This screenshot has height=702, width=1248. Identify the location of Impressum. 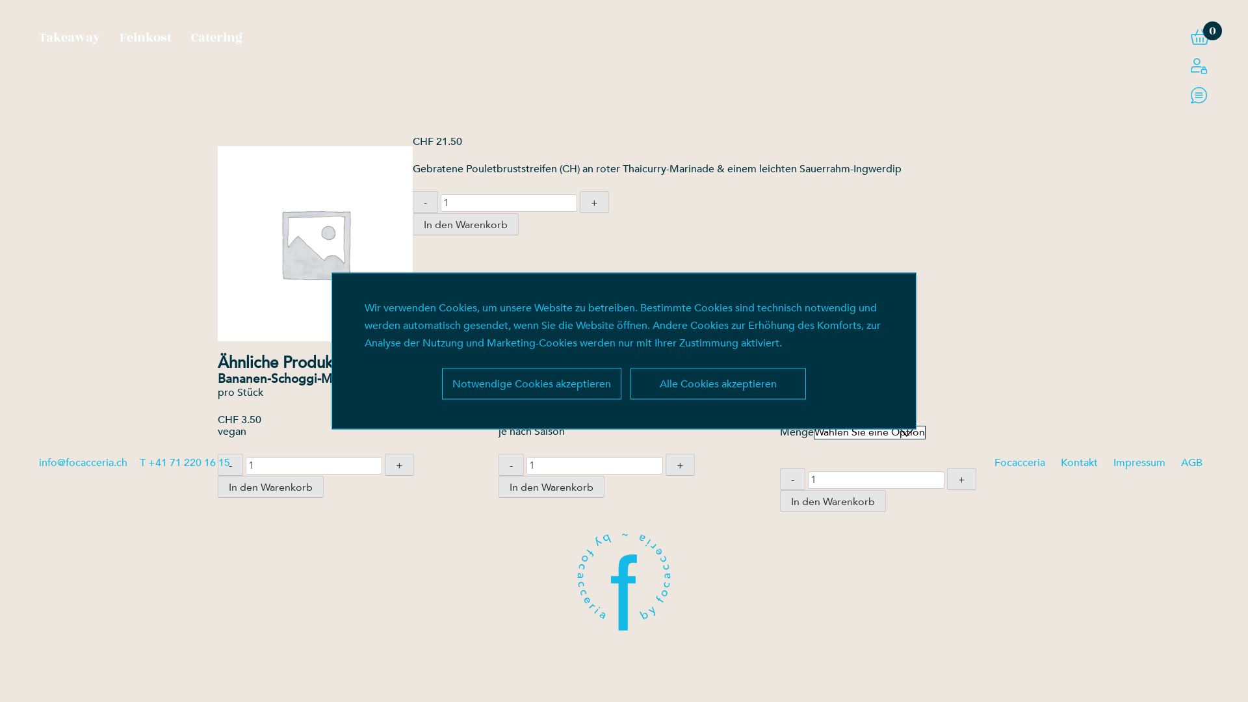
(1139, 463).